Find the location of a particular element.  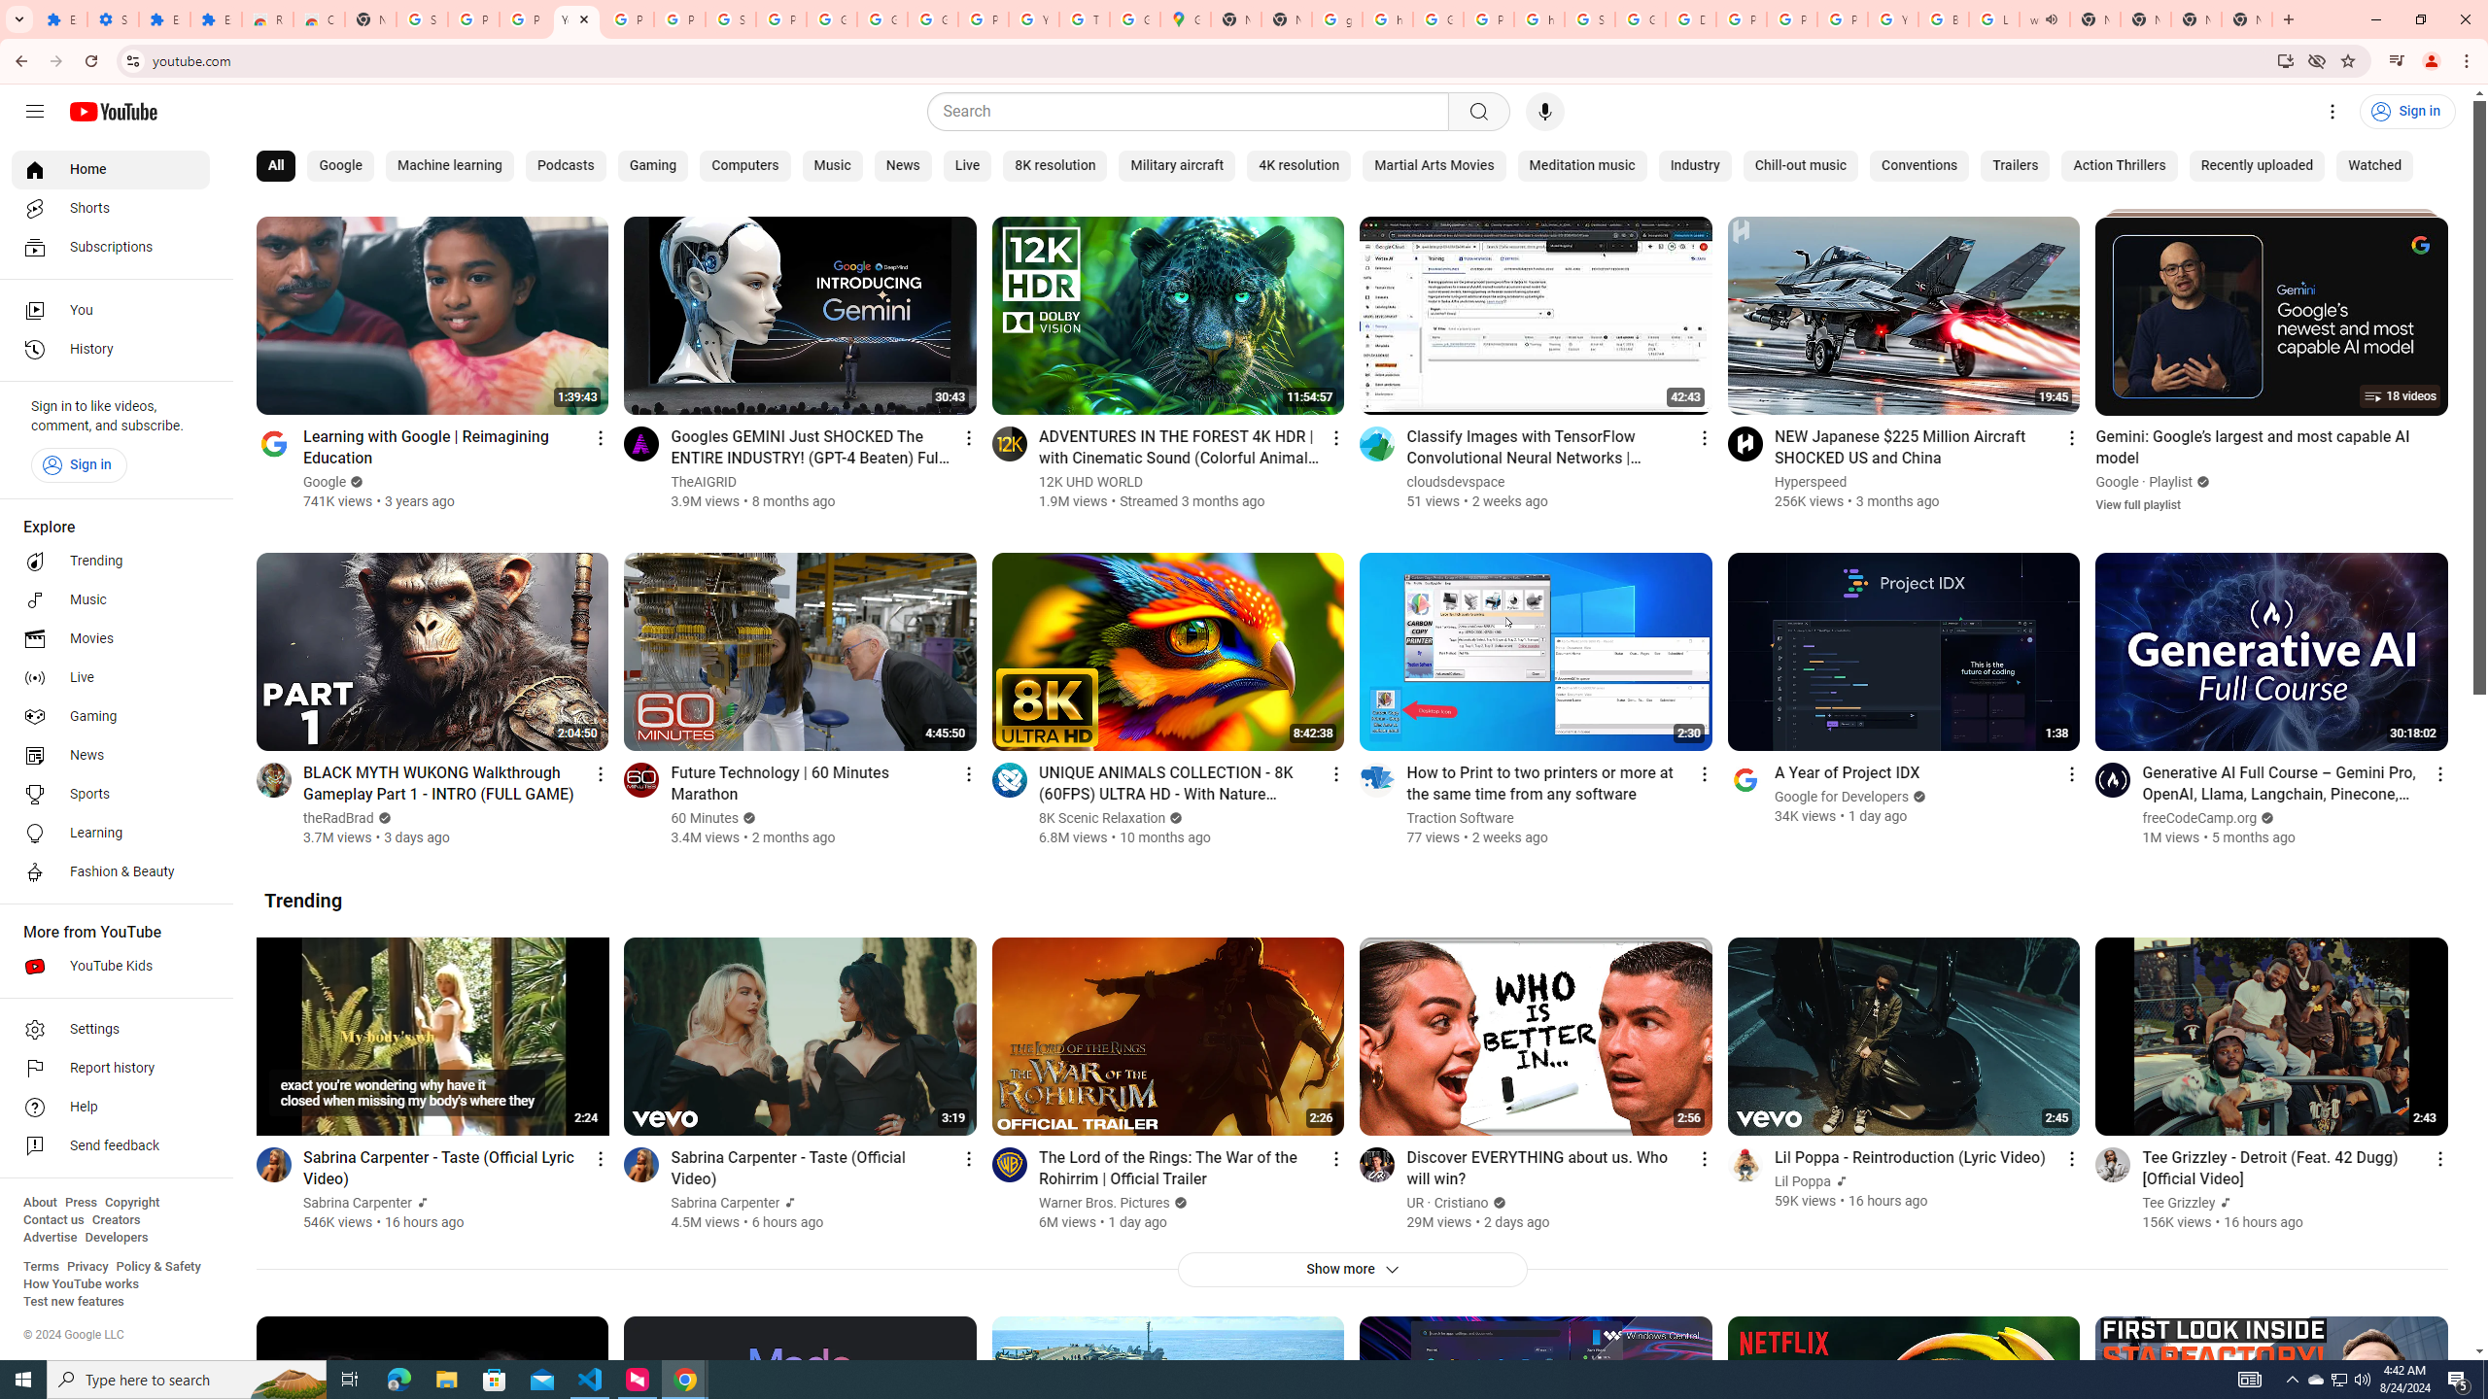

Show more is located at coordinates (1351, 1269).